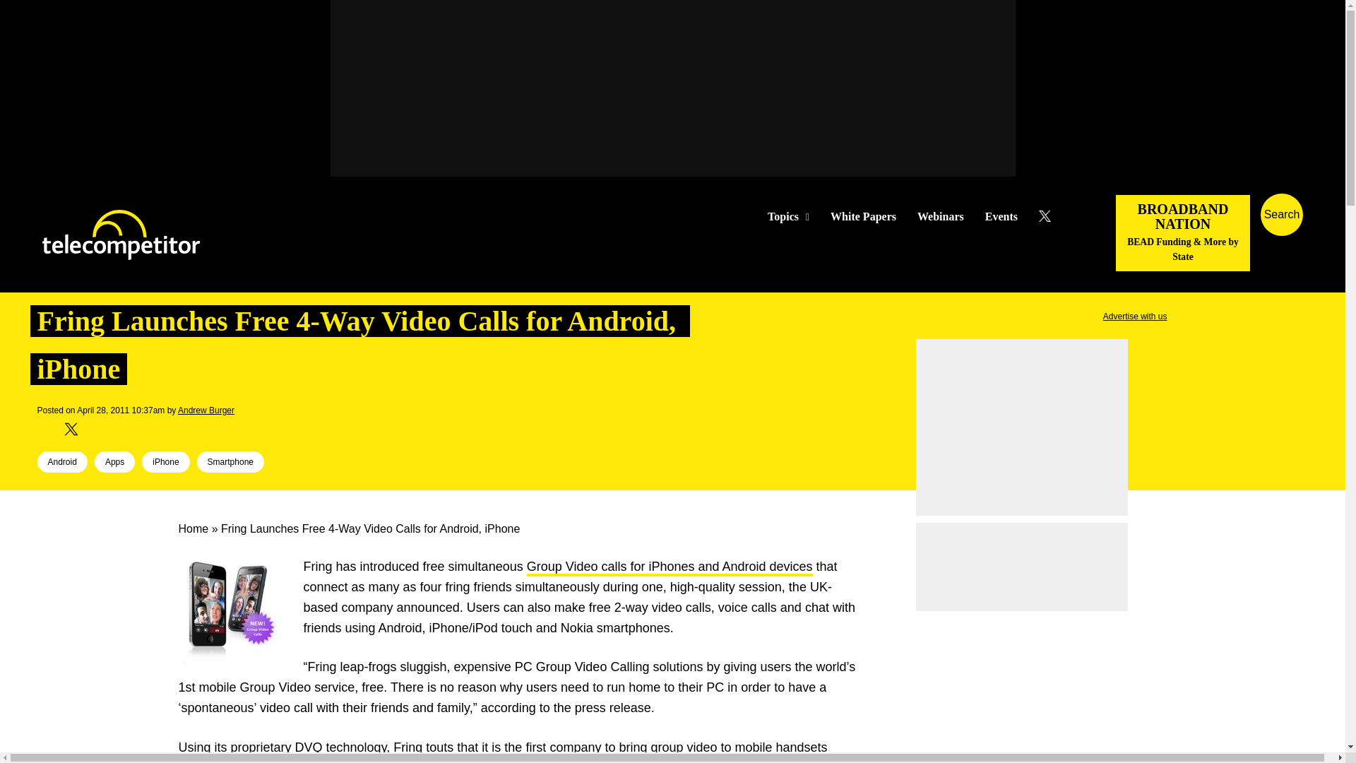 This screenshot has width=1356, height=763. What do you see at coordinates (48, 430) in the screenshot?
I see `Share on Facebook` at bounding box center [48, 430].